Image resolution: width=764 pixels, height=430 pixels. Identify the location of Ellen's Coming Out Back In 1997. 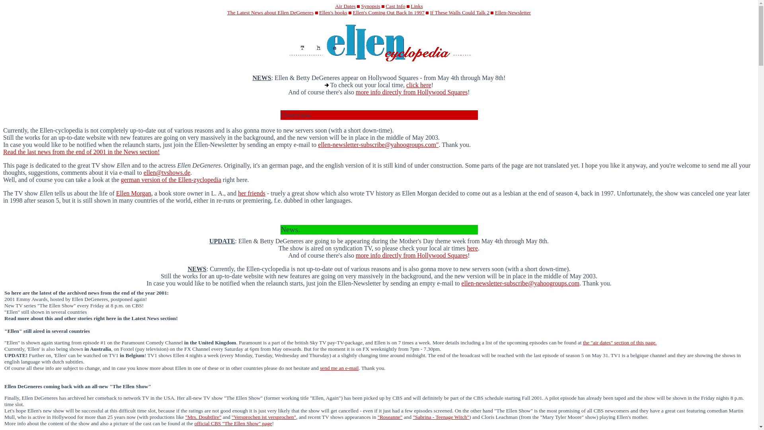
(388, 12).